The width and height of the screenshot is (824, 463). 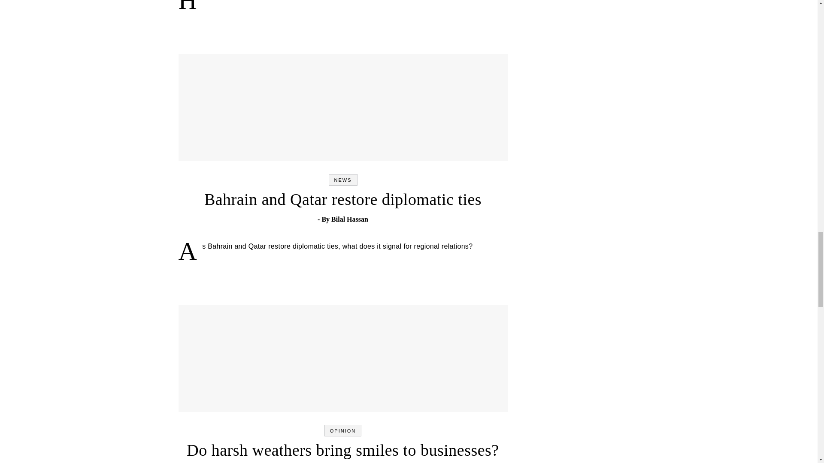 I want to click on NEWS, so click(x=342, y=180).